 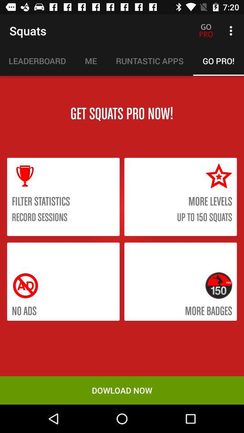 I want to click on turn on runtastic apps icon, so click(x=150, y=61).